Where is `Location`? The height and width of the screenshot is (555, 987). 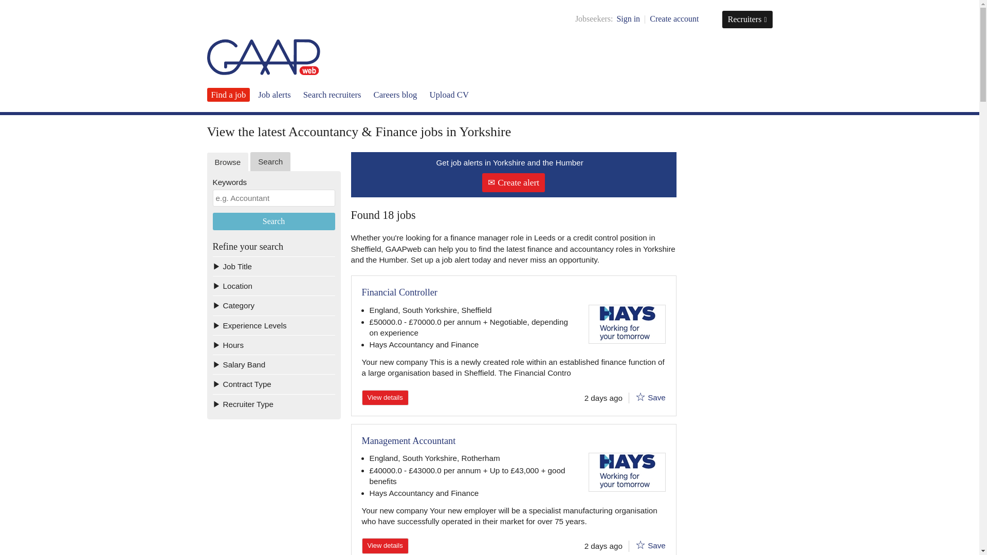 Location is located at coordinates (274, 285).